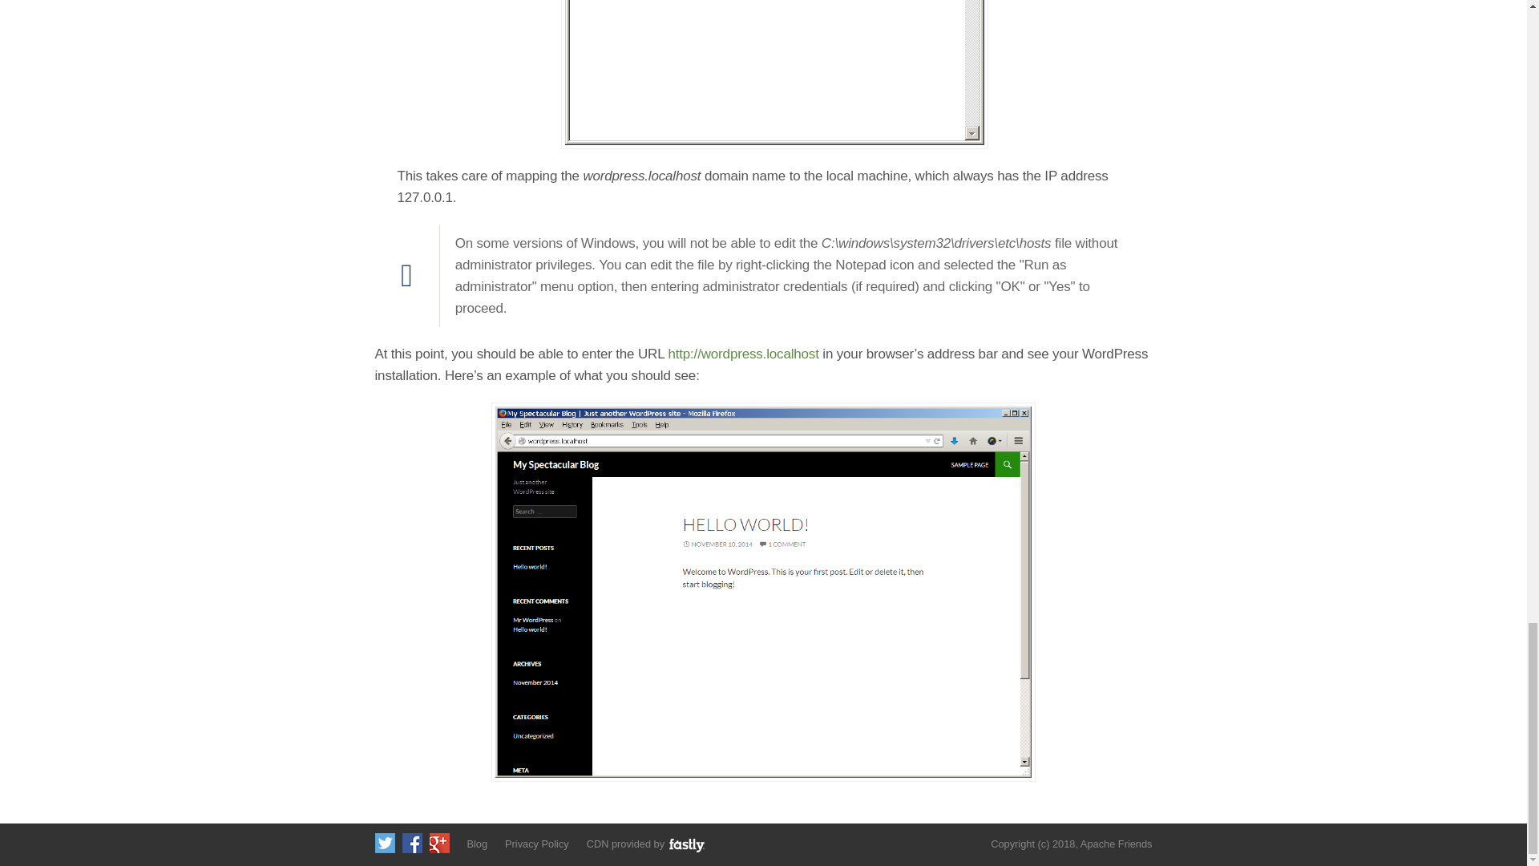 This screenshot has height=866, width=1539. I want to click on Privacy Policy, so click(537, 844).